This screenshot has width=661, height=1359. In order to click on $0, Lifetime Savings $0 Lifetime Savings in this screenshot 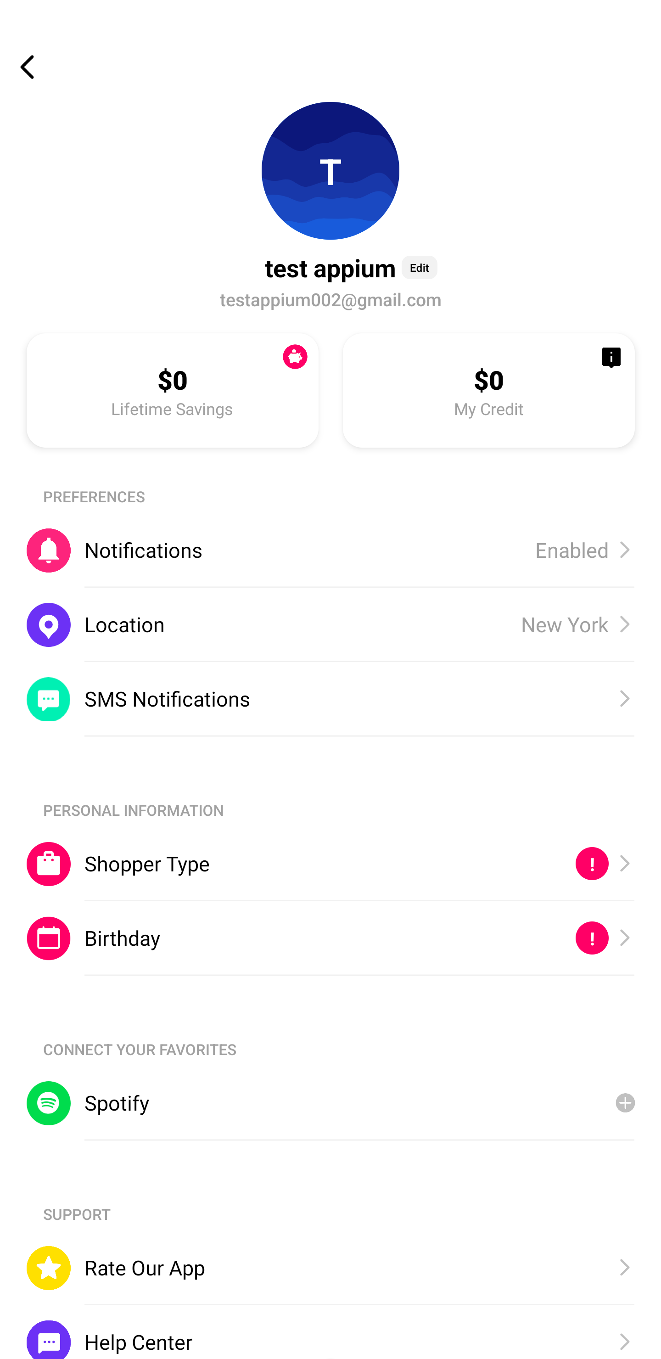, I will do `click(173, 390)`.